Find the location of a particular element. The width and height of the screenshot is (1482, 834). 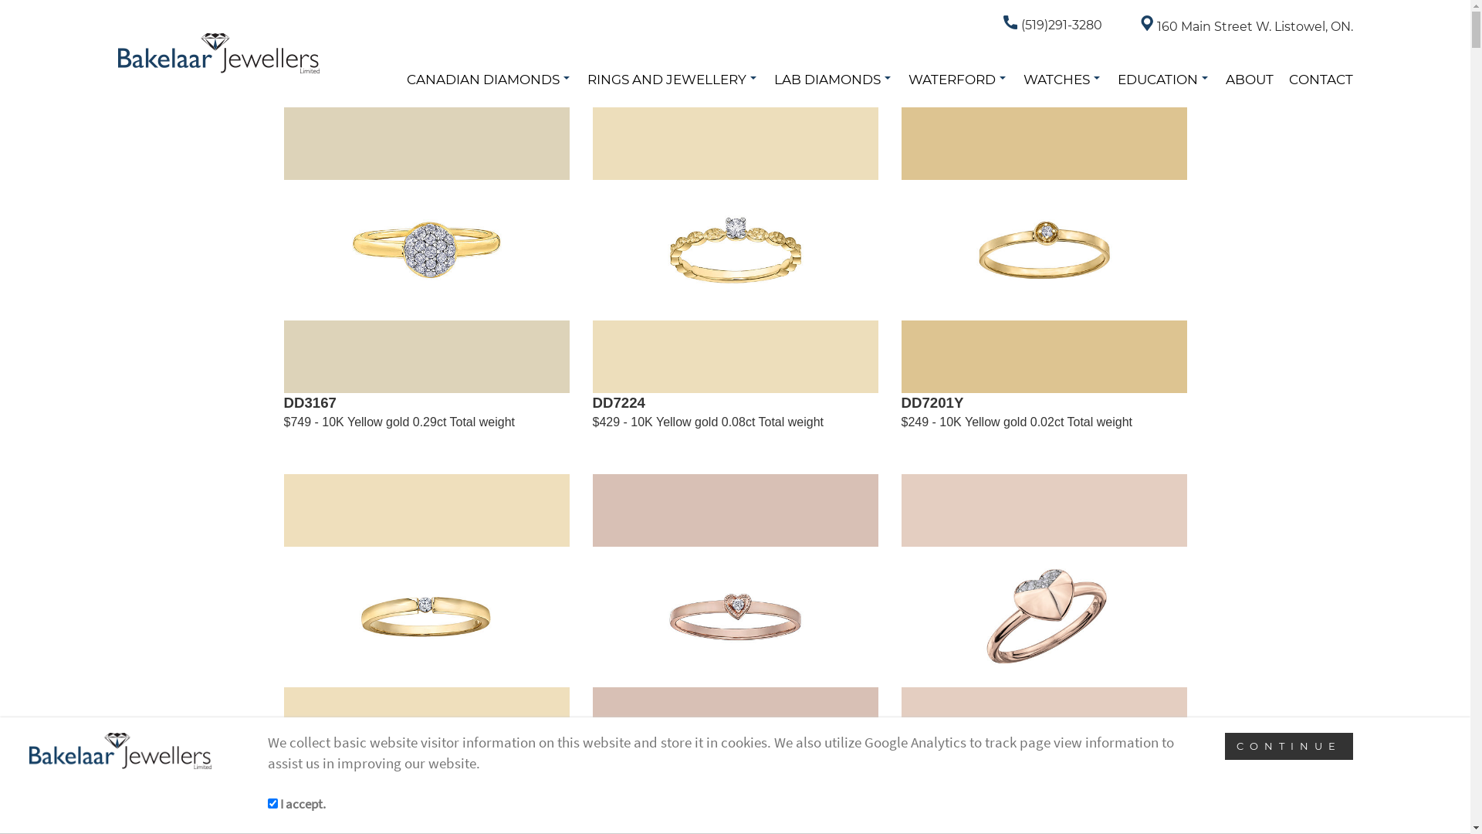

View Full-Size Image is located at coordinates (1044, 617).